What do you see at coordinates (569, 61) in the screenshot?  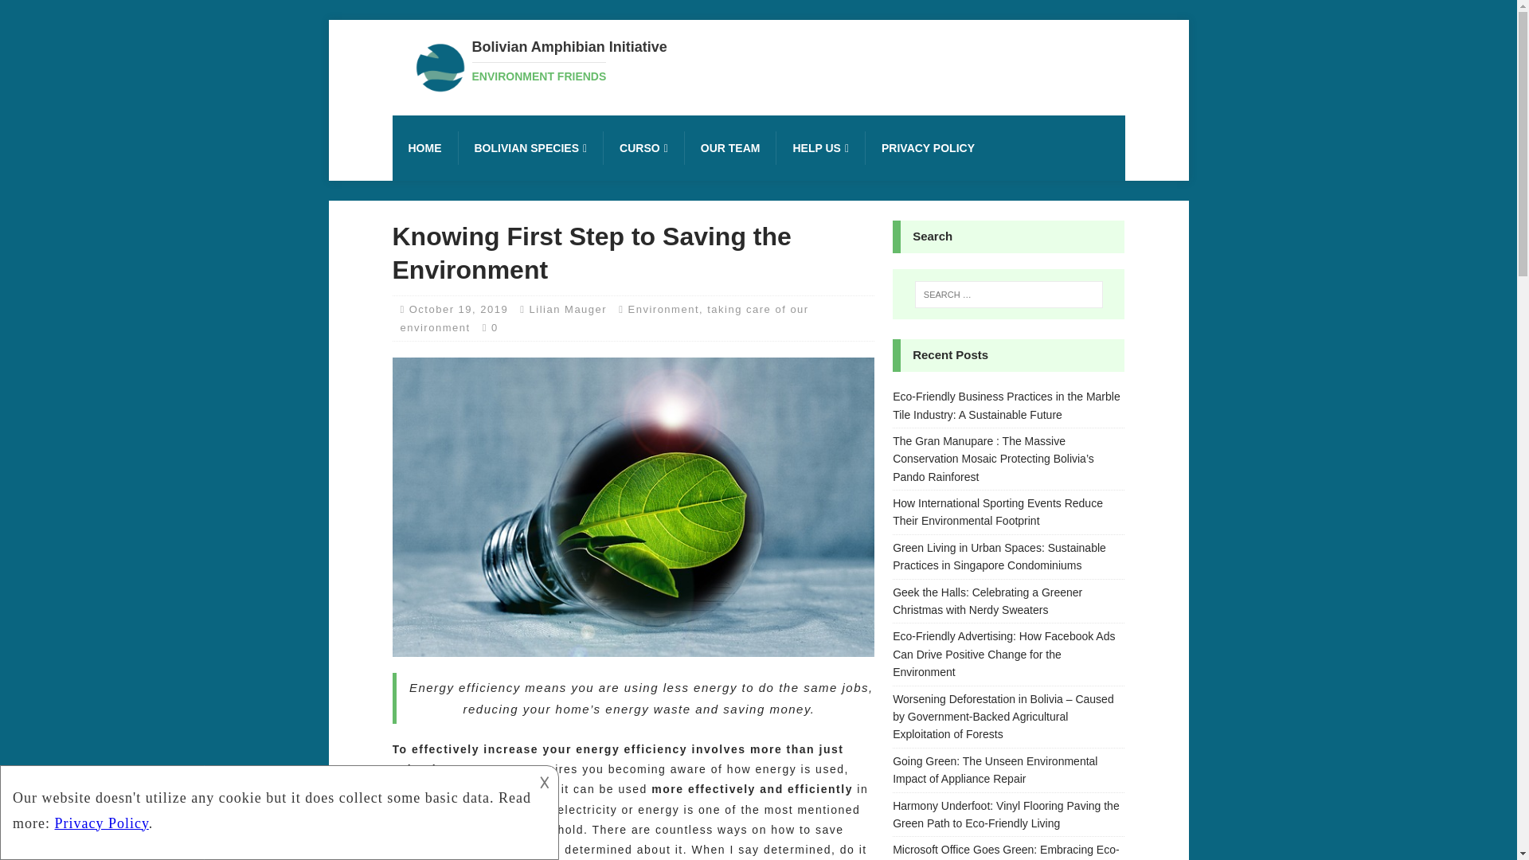 I see `Bolivian Amphibian Initiative` at bounding box center [569, 61].